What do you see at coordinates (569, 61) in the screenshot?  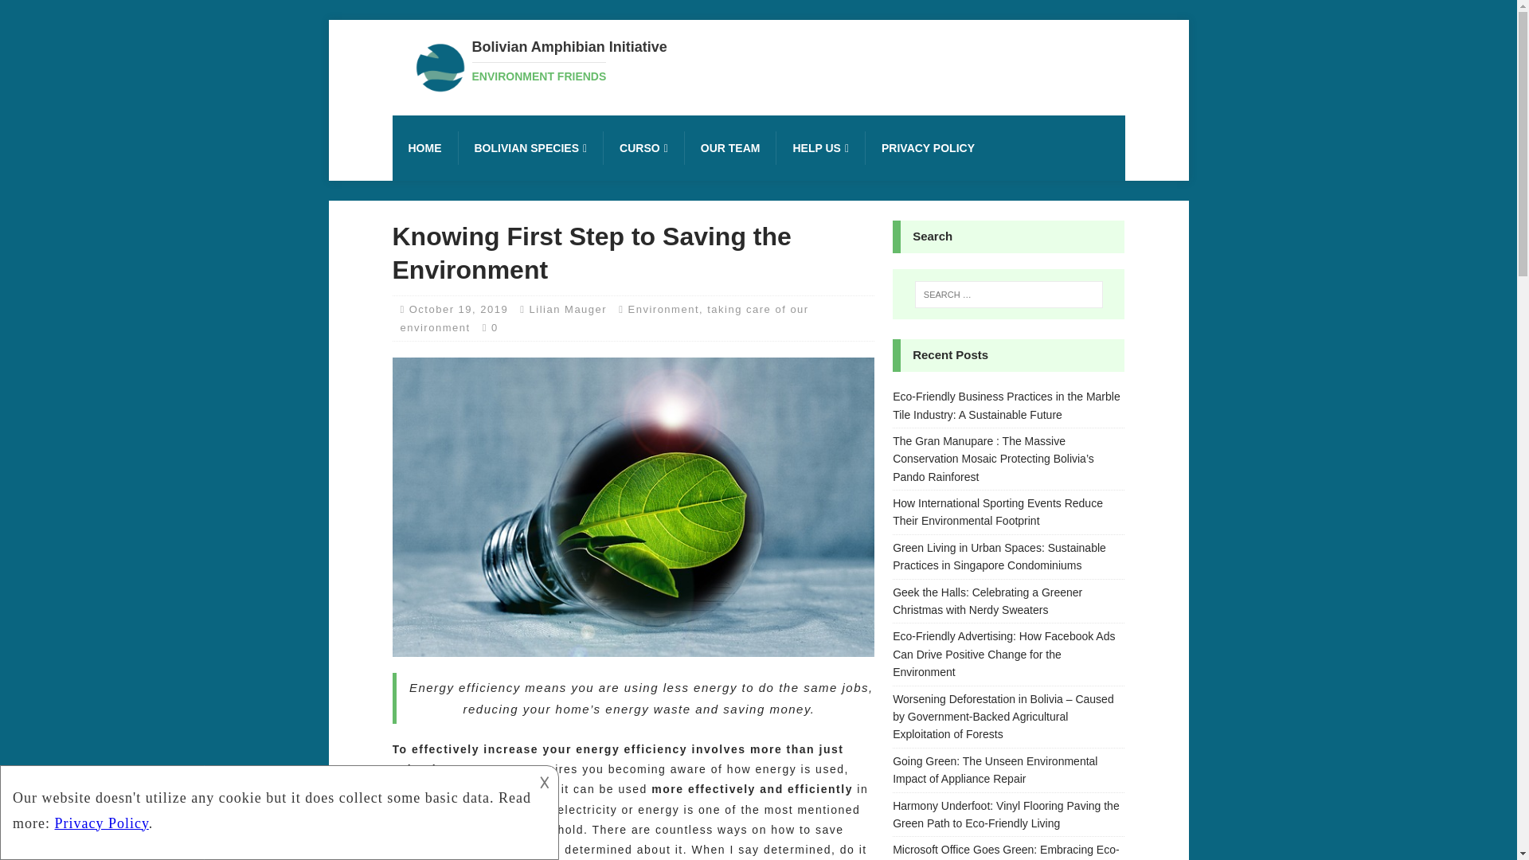 I see `Bolivian Amphibian Initiative` at bounding box center [569, 61].